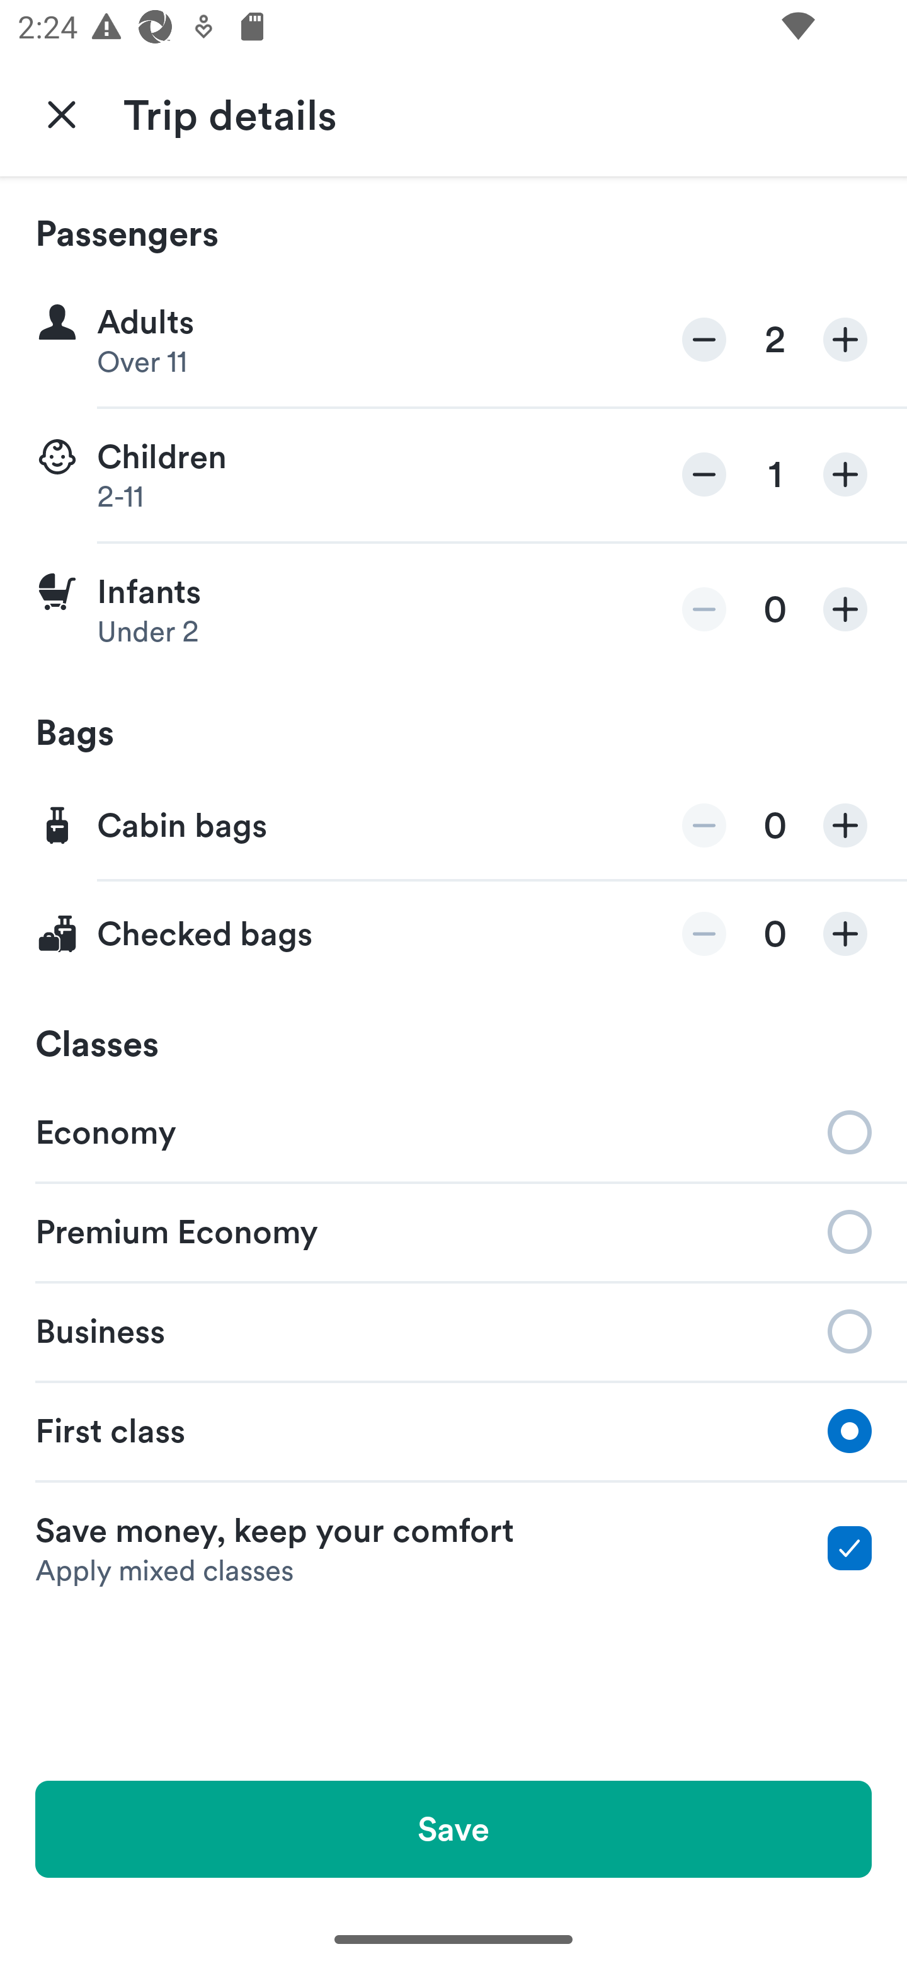  I want to click on Remove, so click(704, 825).